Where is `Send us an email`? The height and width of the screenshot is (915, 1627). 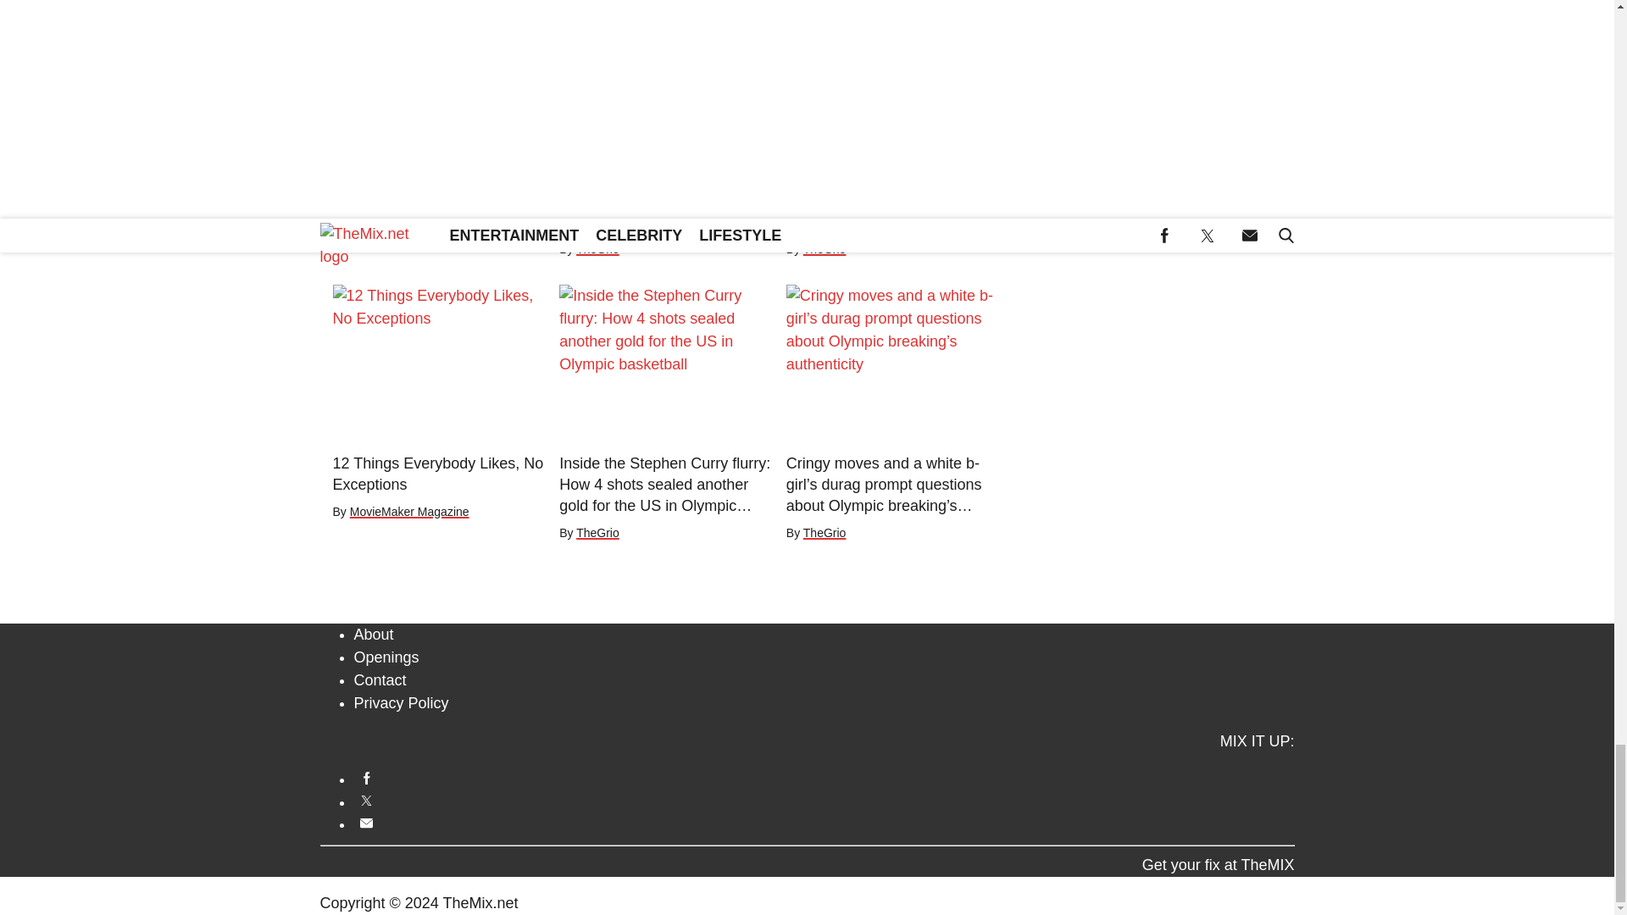 Send us an email is located at coordinates (825, 823).